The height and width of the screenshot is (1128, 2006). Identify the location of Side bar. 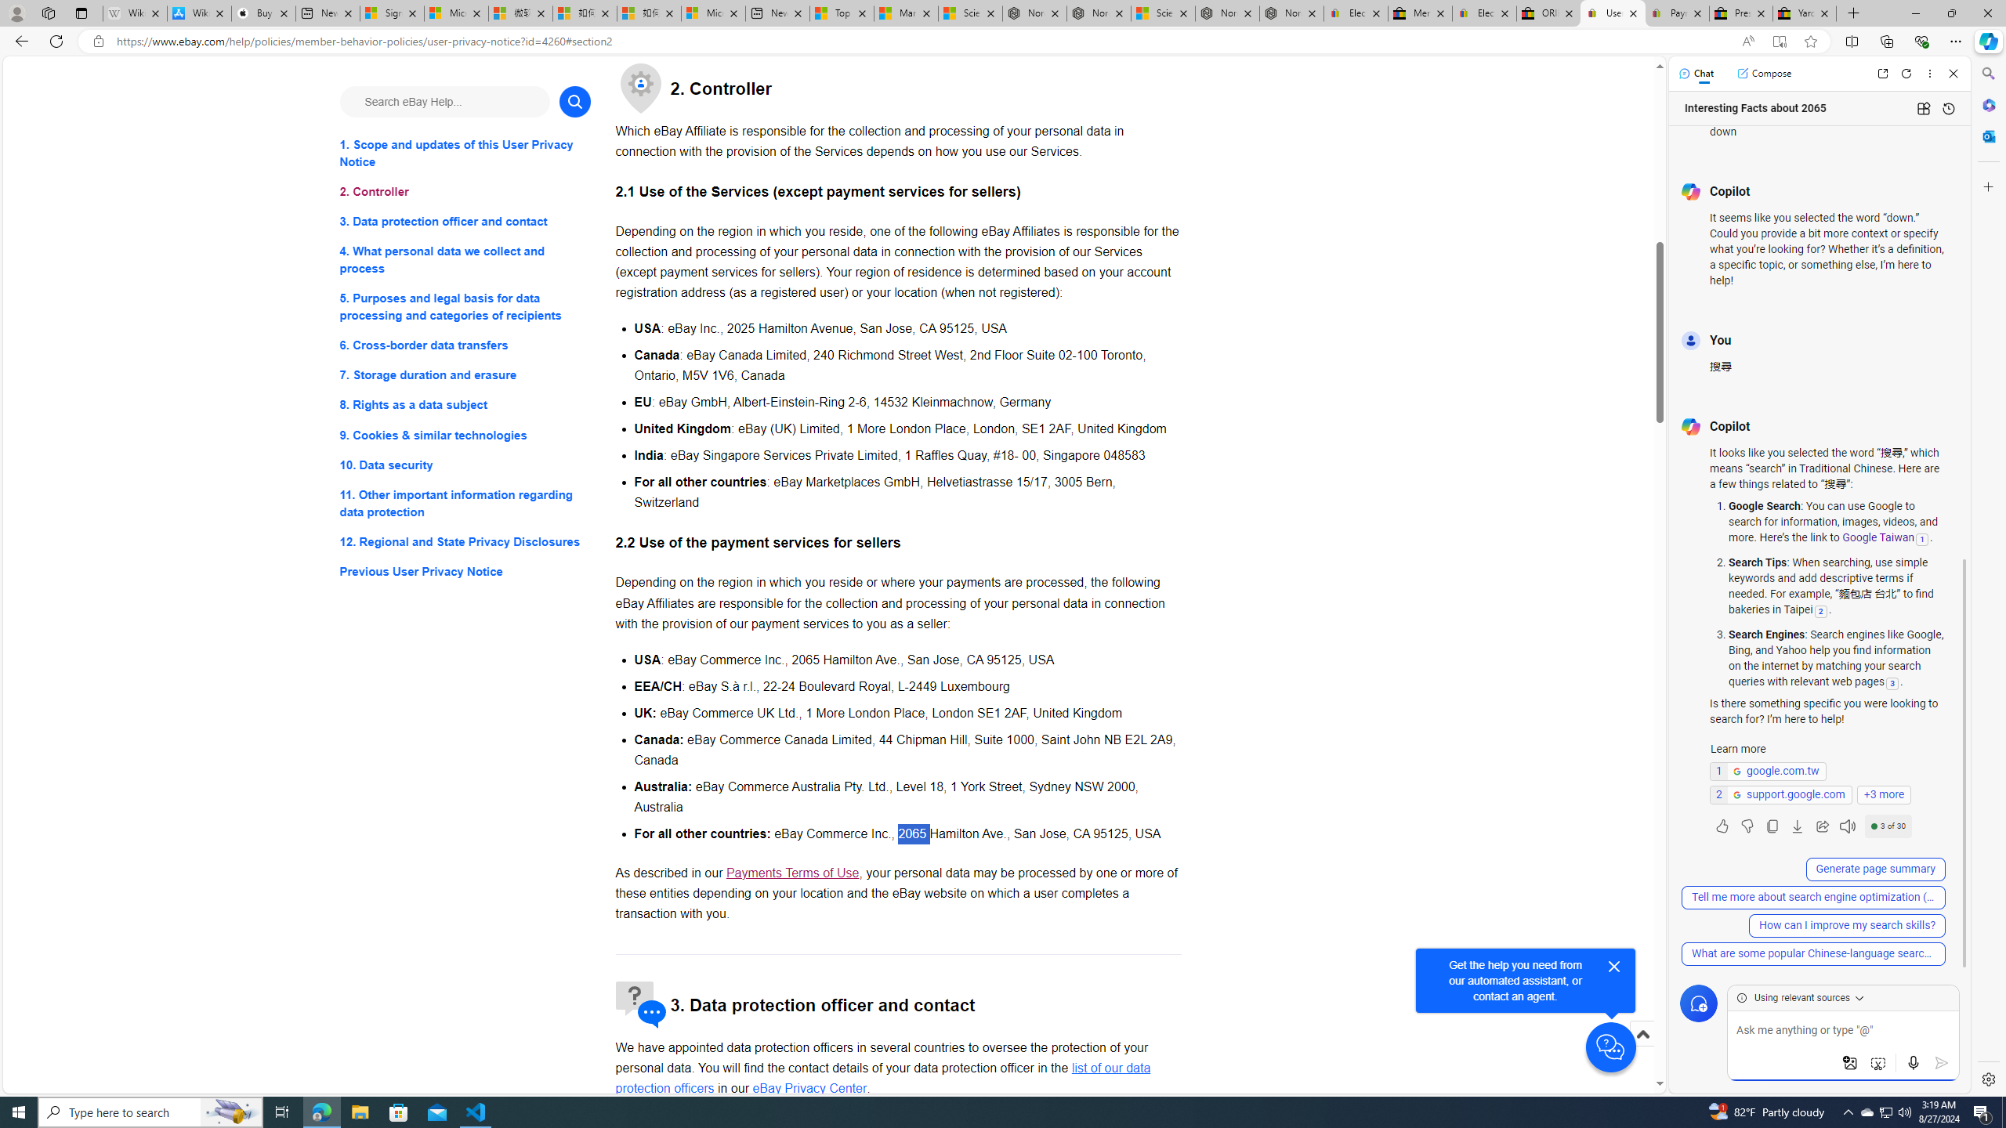
(1989, 577).